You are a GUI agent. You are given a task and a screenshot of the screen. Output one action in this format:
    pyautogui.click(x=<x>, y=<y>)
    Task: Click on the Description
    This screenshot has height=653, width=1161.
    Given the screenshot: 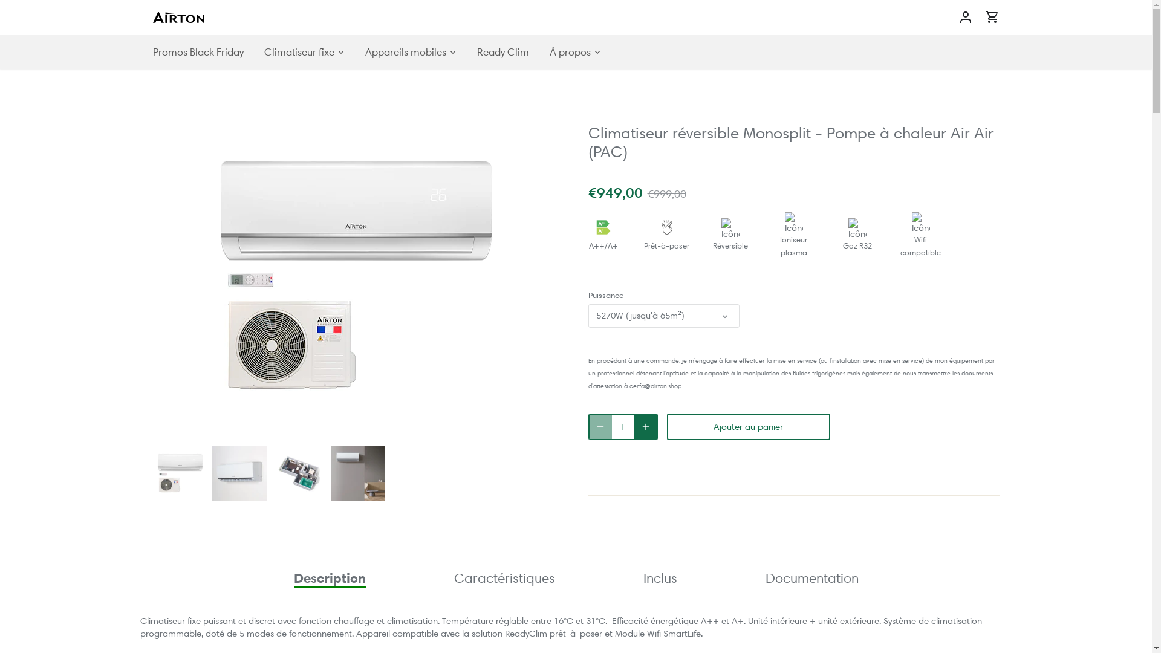 What is the action you would take?
    pyautogui.click(x=330, y=578)
    